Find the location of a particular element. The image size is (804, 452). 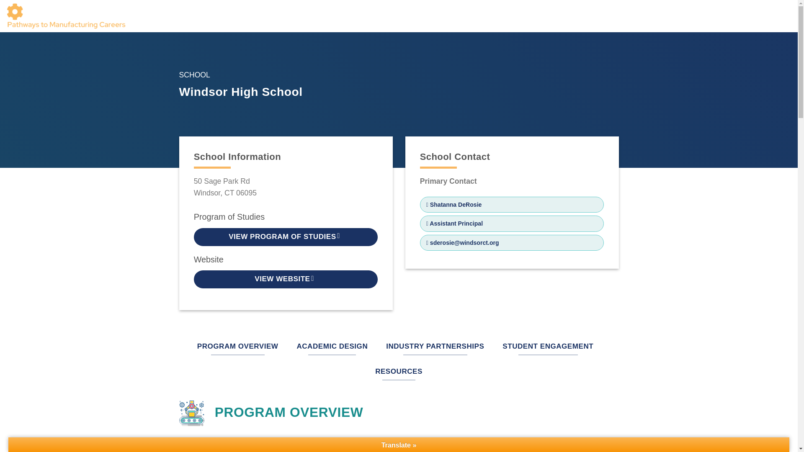

Workforce Resources is located at coordinates (498, 16).